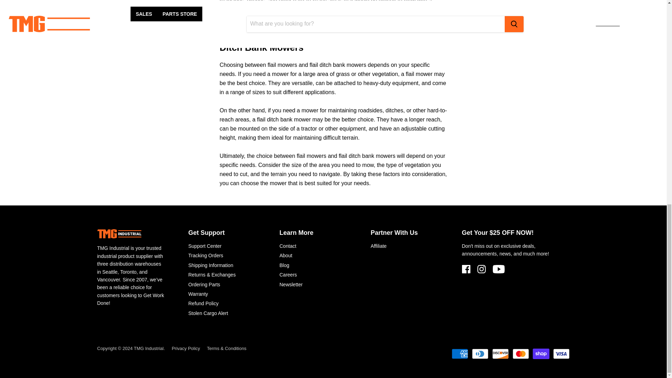 This screenshot has height=378, width=672. I want to click on Diners Club, so click(480, 353).